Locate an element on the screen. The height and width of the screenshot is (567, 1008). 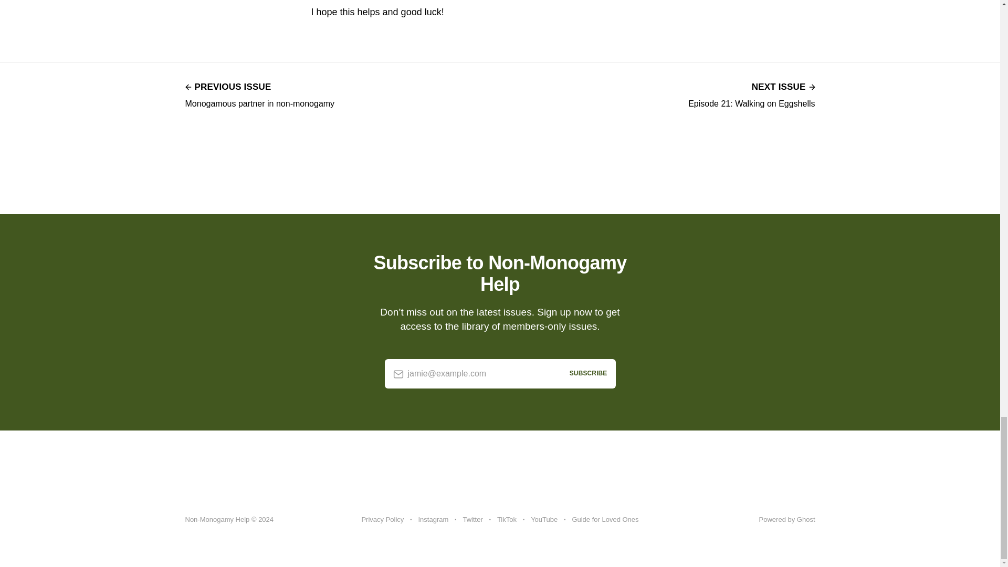
YouTube is located at coordinates (433, 520).